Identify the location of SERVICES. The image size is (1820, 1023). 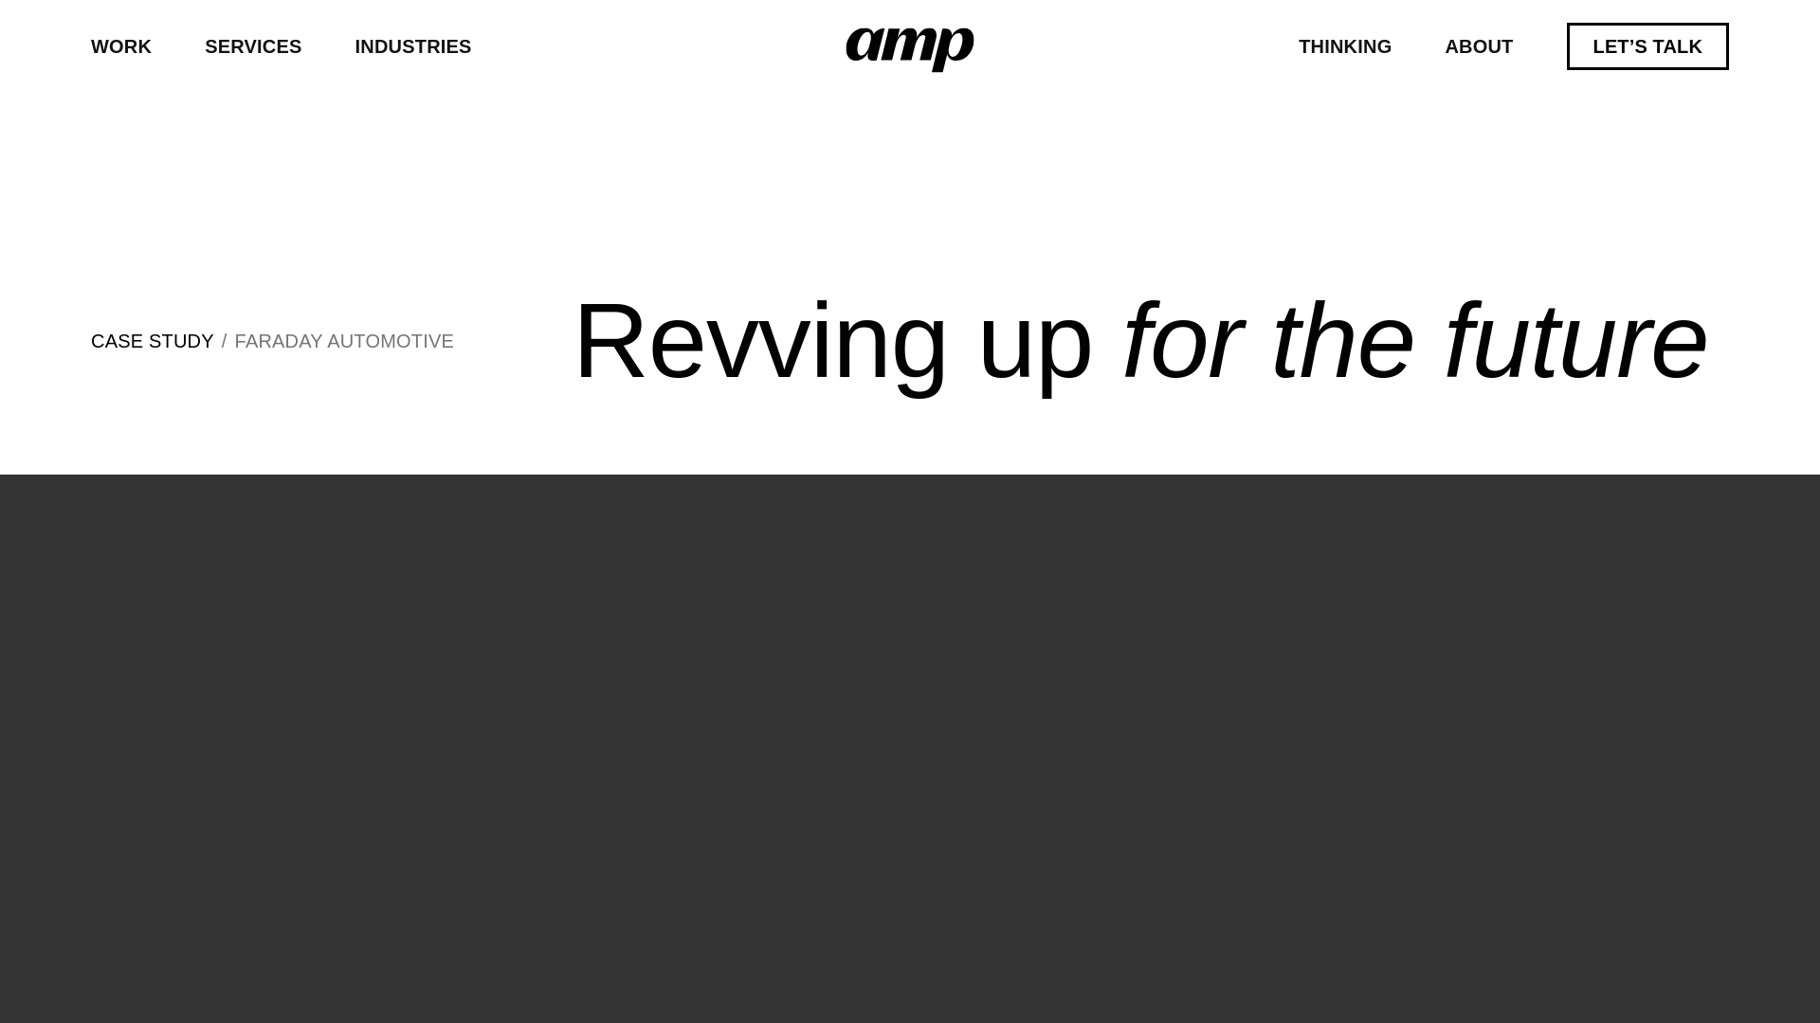
(252, 45).